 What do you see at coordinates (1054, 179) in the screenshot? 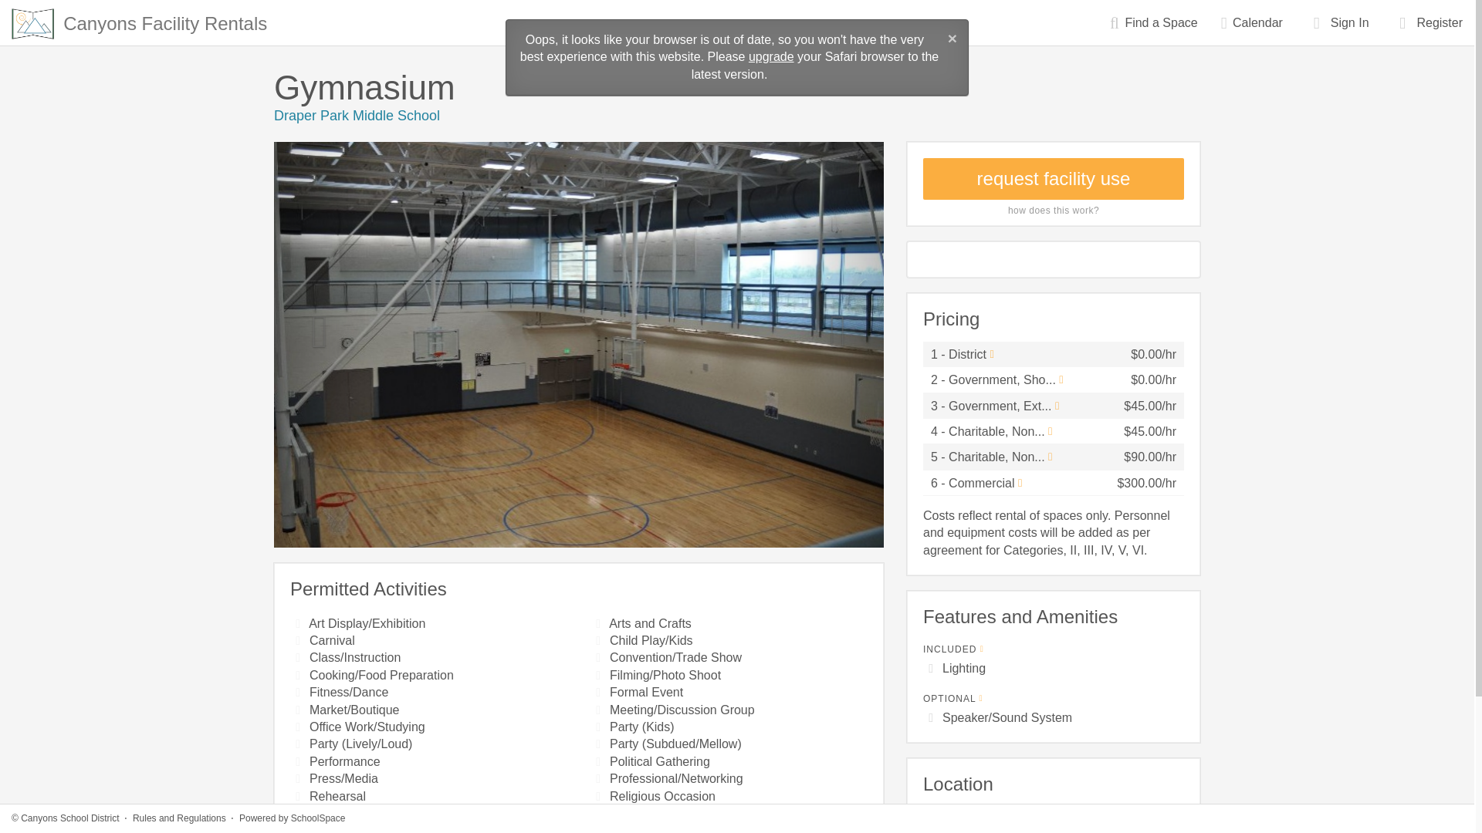
I see `request facility use` at bounding box center [1054, 179].